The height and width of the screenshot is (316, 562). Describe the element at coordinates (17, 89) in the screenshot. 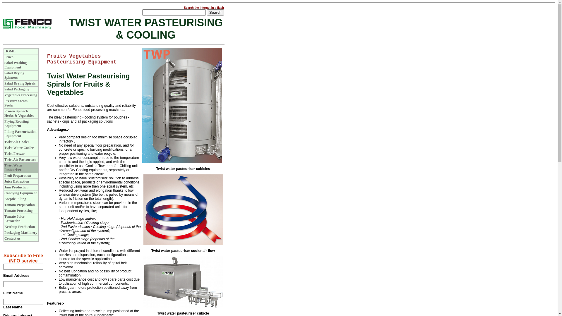

I see `Salad Packaging` at that location.